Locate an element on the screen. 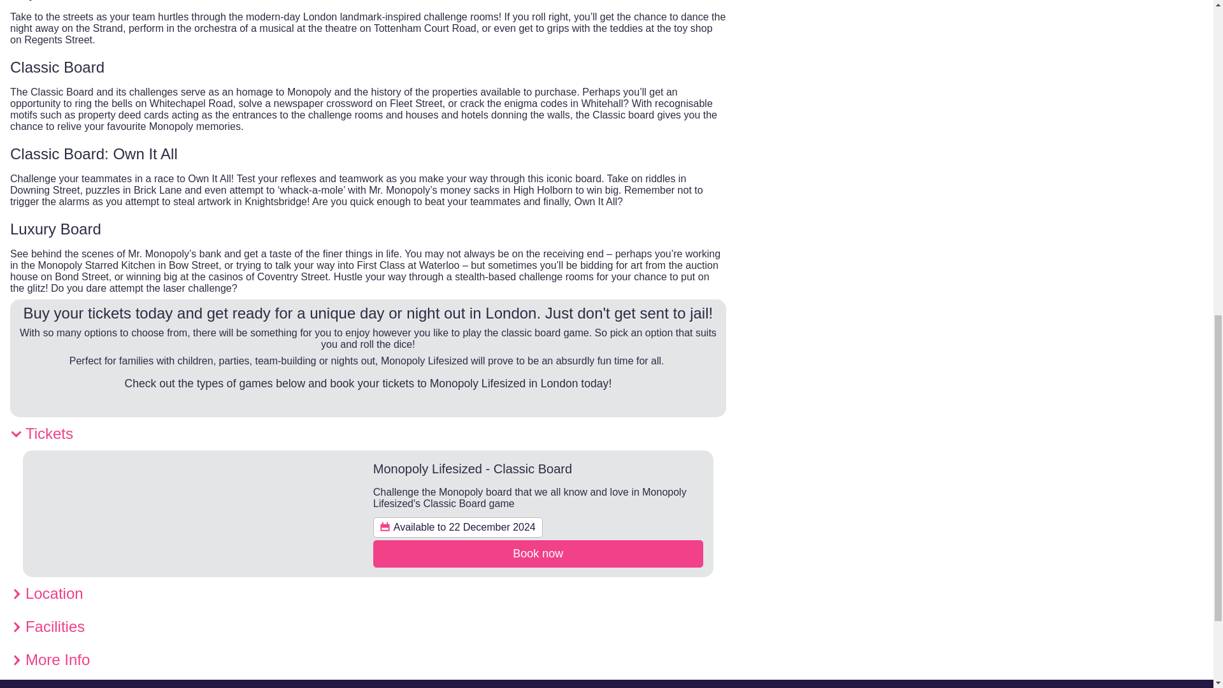 The width and height of the screenshot is (1223, 688). Tickets is located at coordinates (368, 433).